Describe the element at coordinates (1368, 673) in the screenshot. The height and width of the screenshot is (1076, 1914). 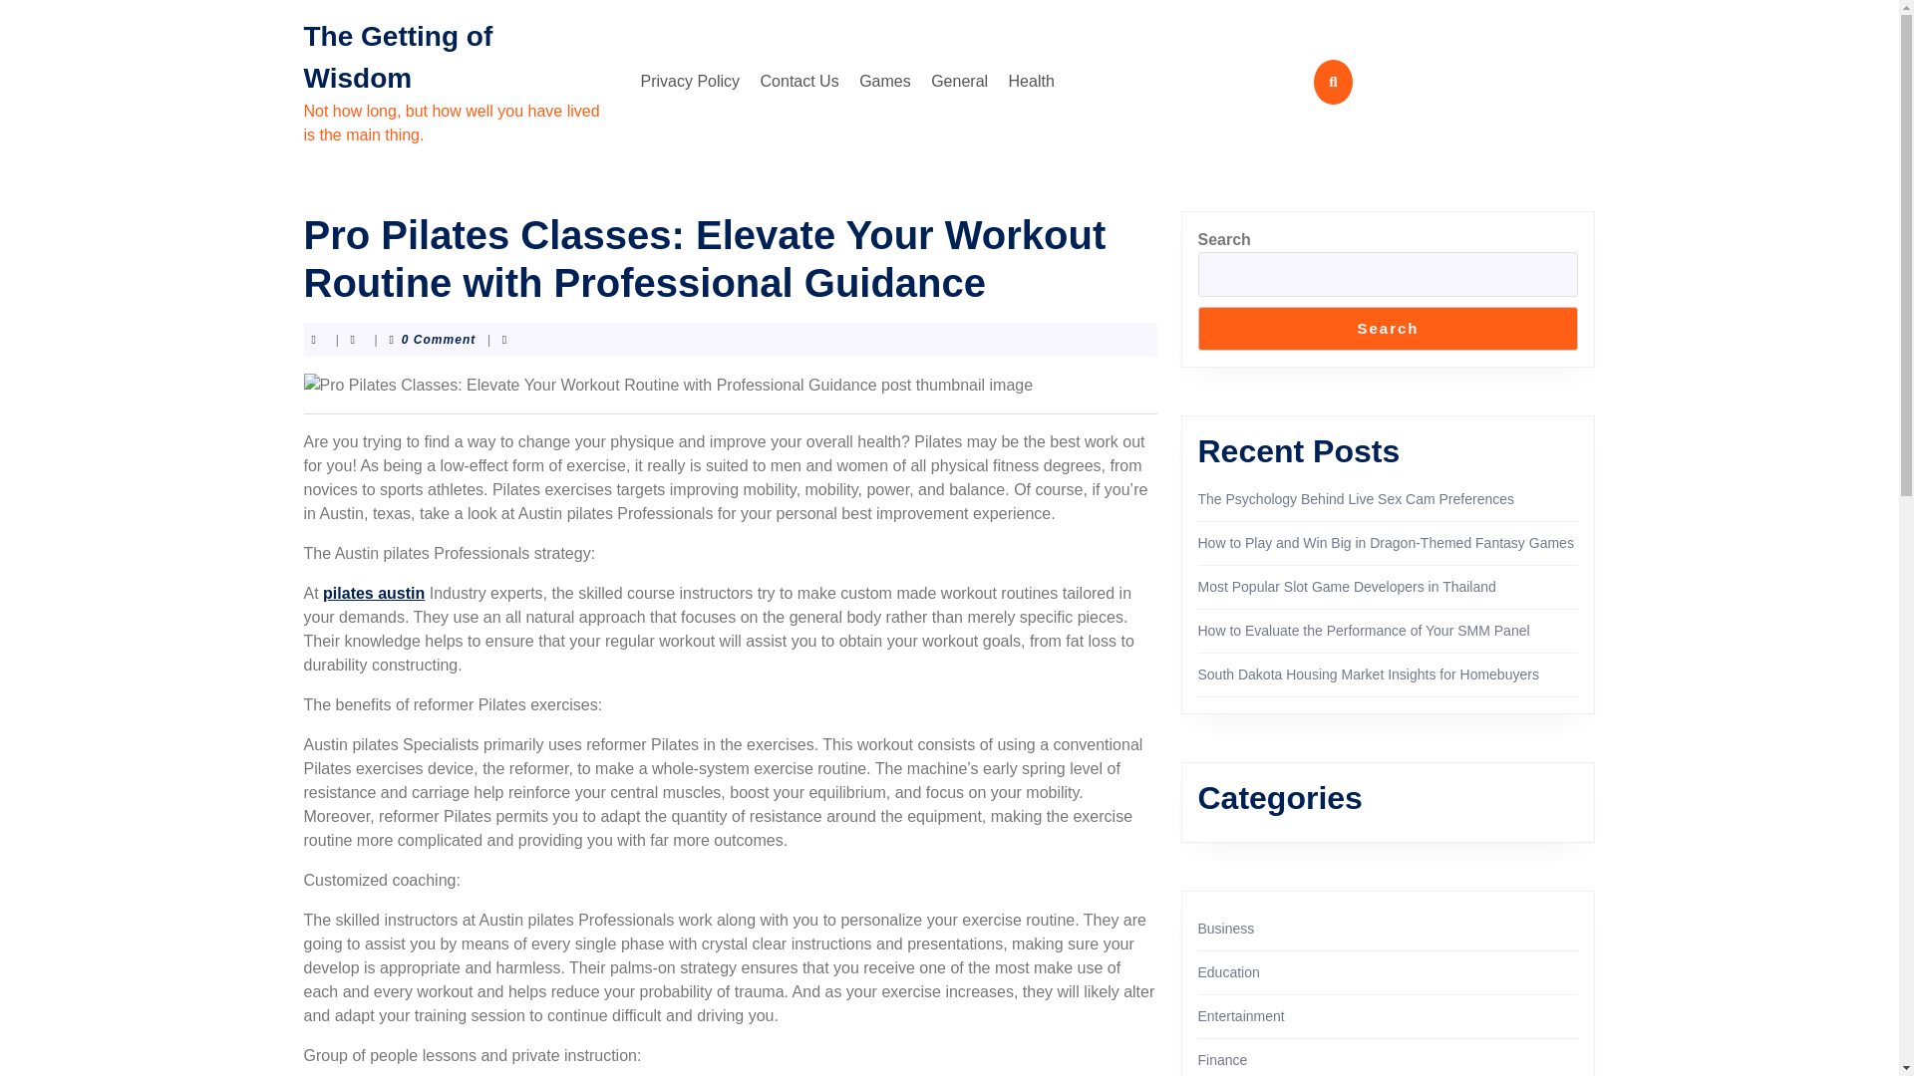
I see `South Dakota Housing Market Insights for Homebuyers` at that location.